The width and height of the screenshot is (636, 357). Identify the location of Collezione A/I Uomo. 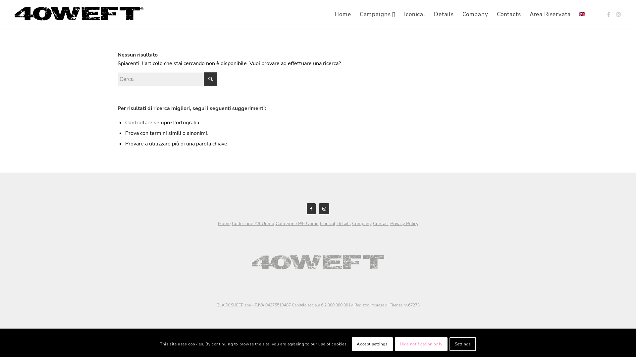
(253, 223).